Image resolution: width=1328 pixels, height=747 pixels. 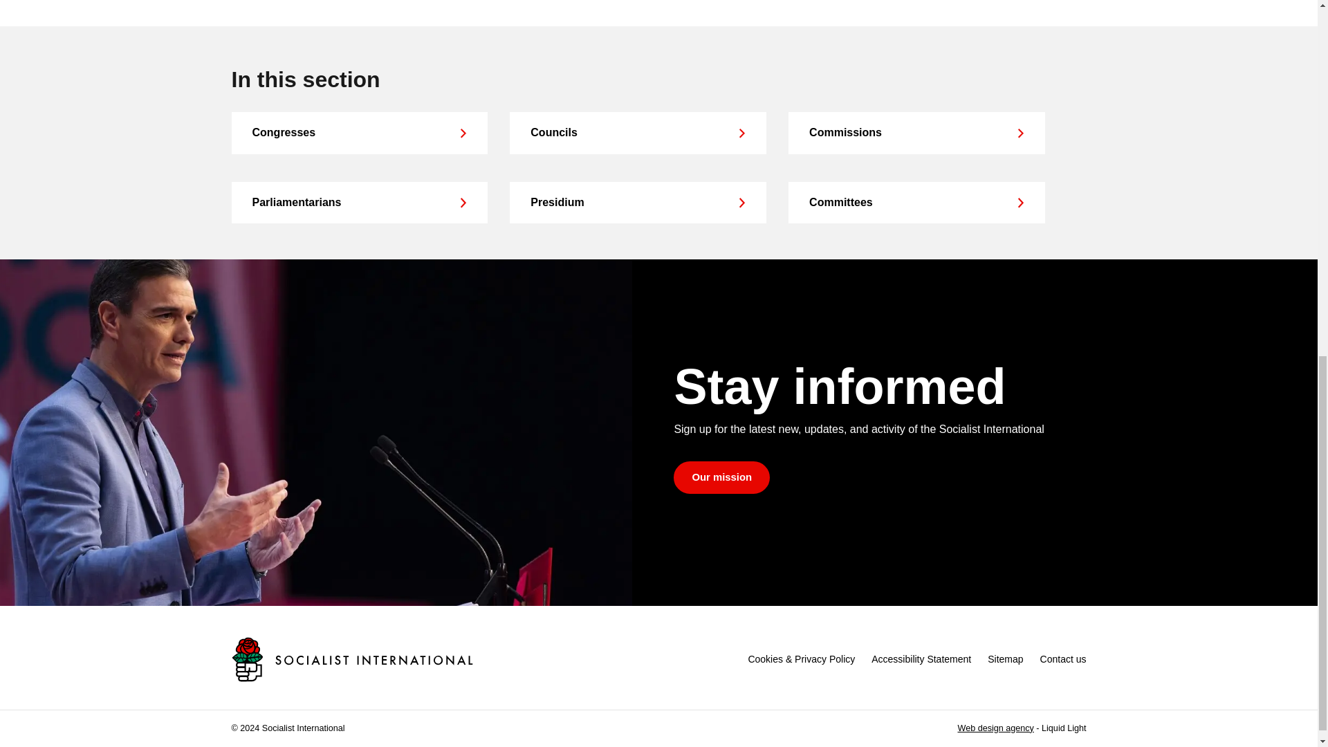 I want to click on Councils, so click(x=638, y=133).